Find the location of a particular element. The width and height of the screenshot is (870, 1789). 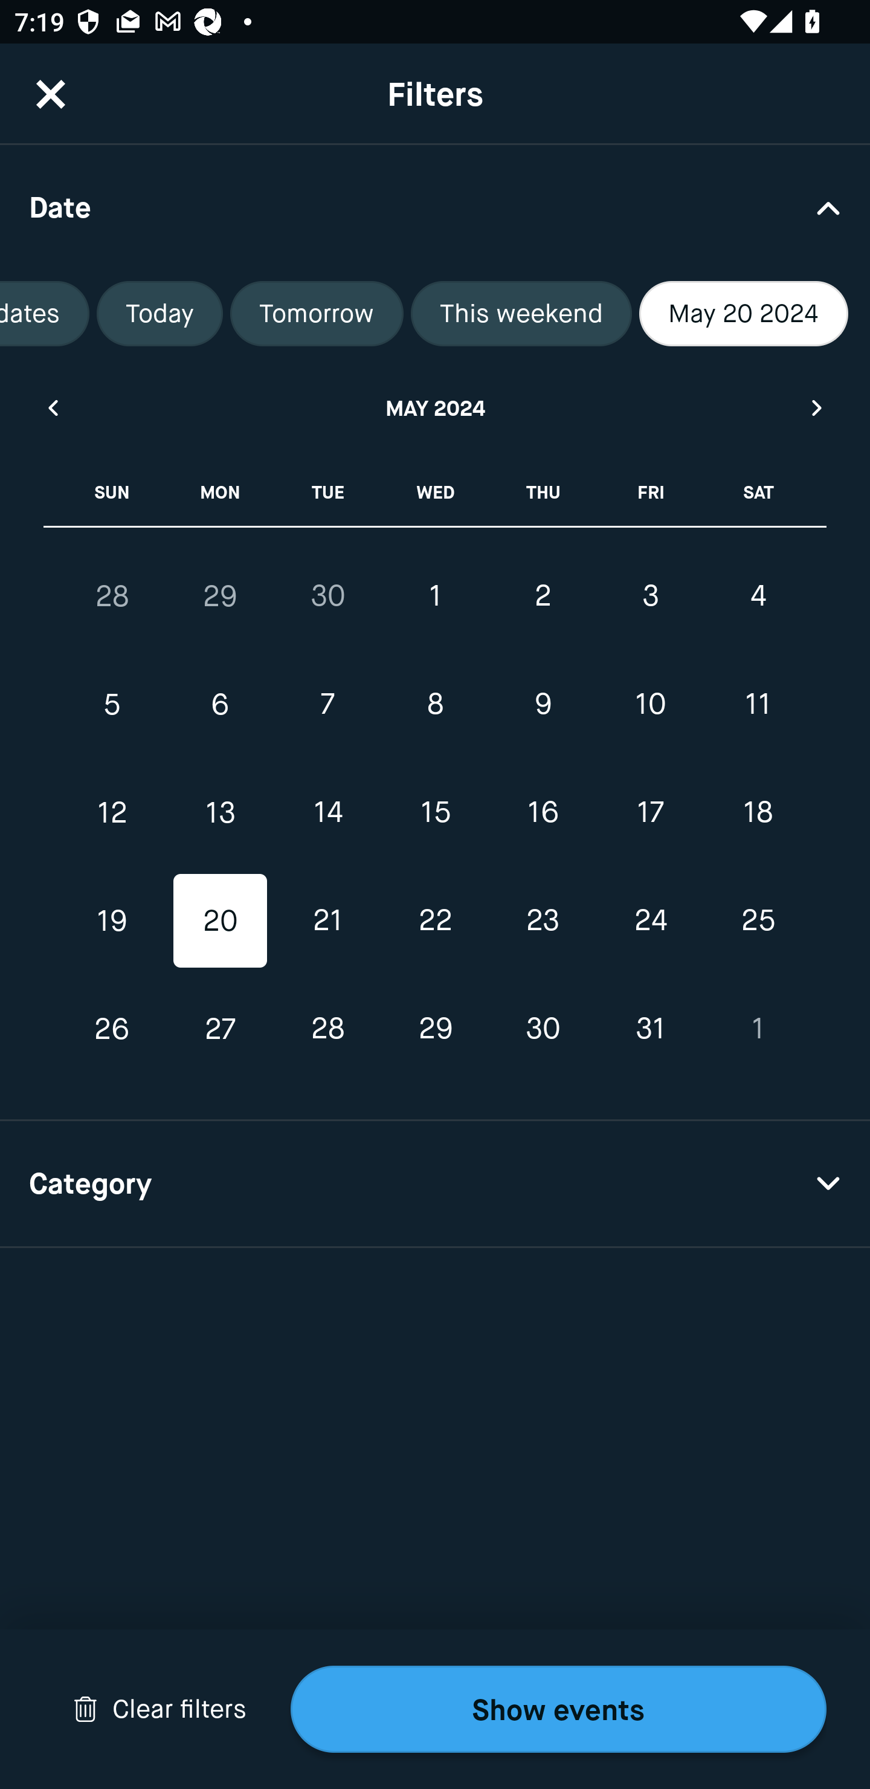

20 is located at coordinates (220, 920).